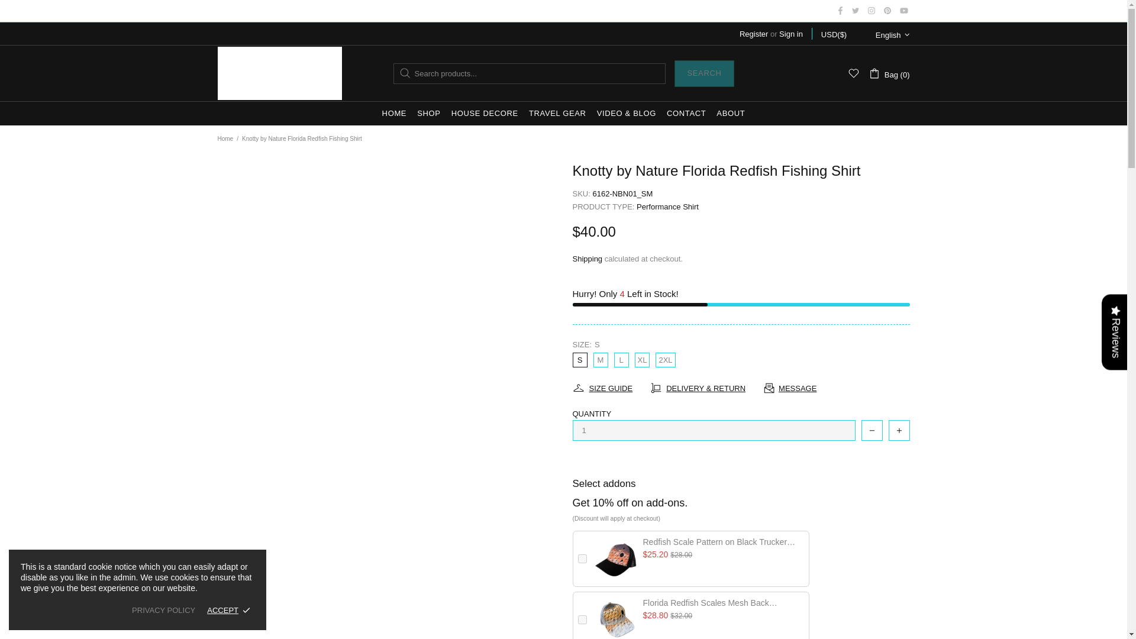 This screenshot has height=639, width=1136. Describe the element at coordinates (704, 73) in the screenshot. I see `SEARCH` at that location.